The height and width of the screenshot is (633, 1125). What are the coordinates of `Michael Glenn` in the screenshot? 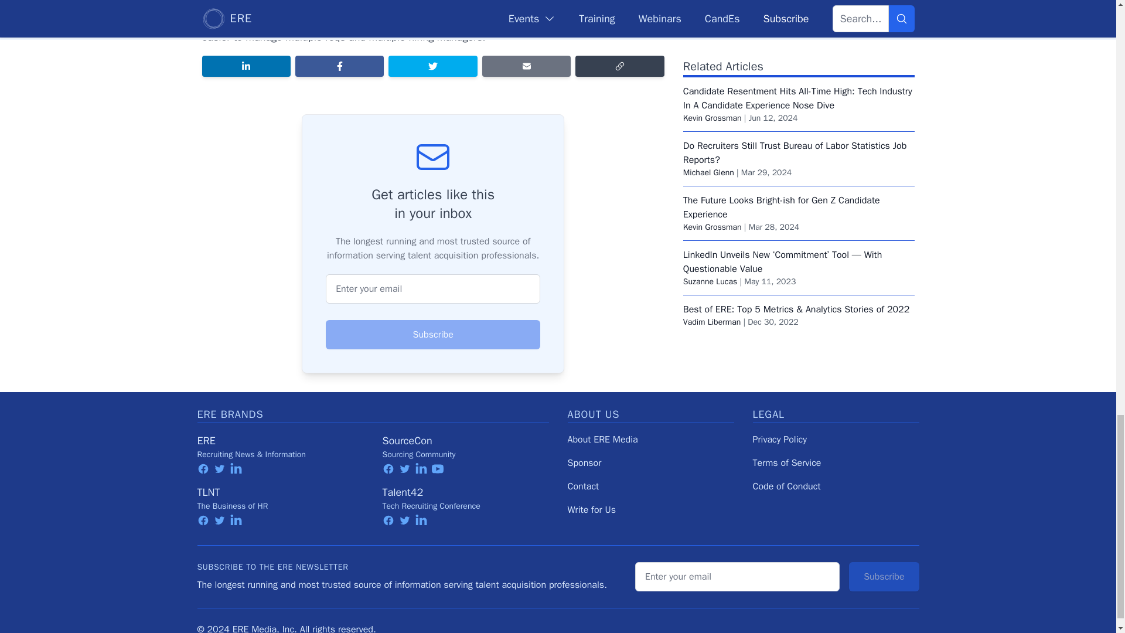 It's located at (708, 94).